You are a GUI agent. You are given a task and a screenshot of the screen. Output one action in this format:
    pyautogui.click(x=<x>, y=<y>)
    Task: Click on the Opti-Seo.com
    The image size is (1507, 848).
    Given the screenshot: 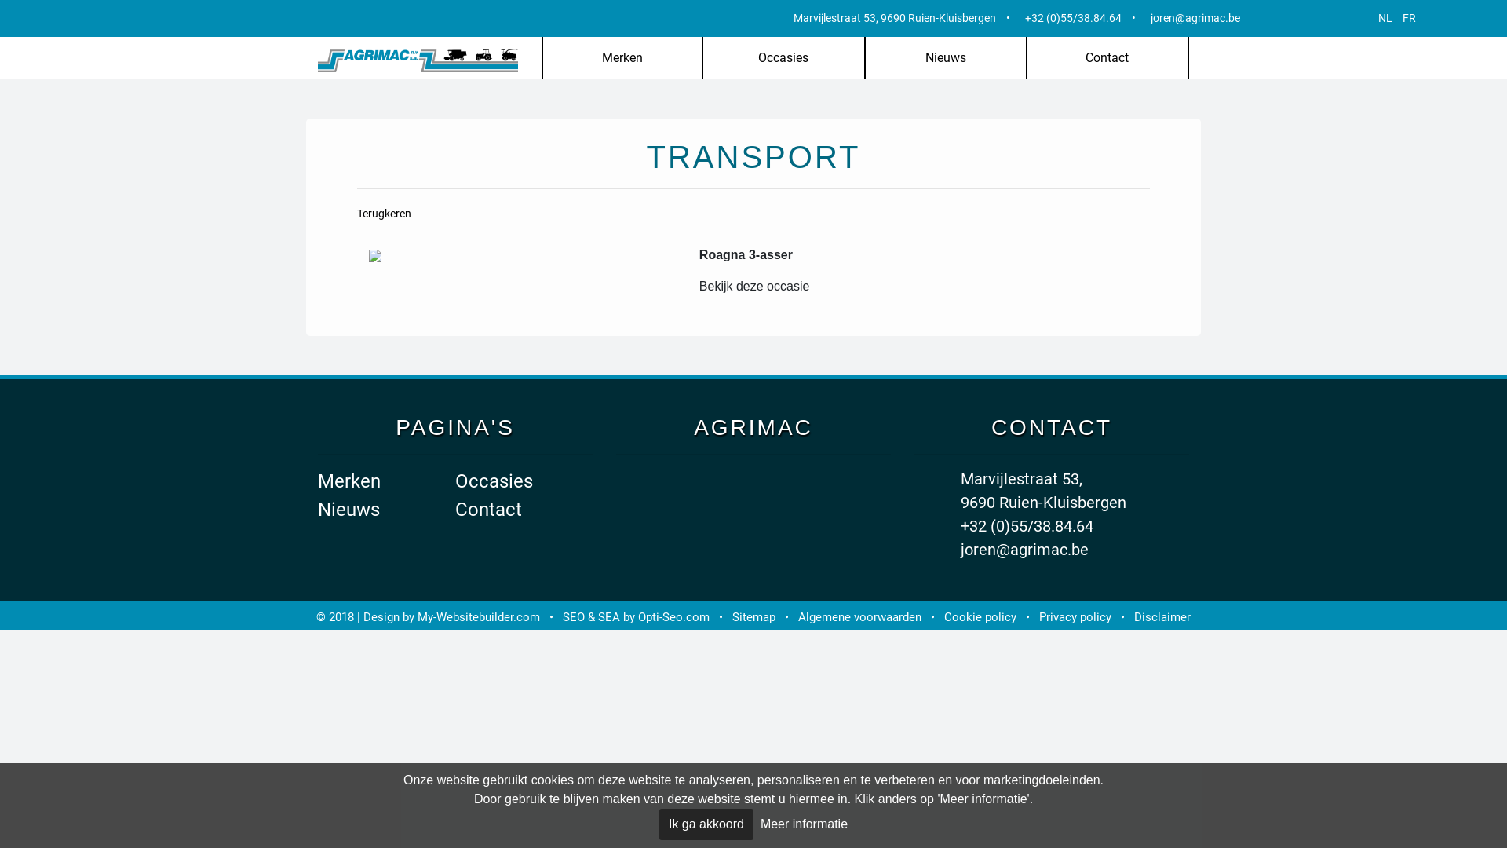 What is the action you would take?
    pyautogui.click(x=673, y=617)
    